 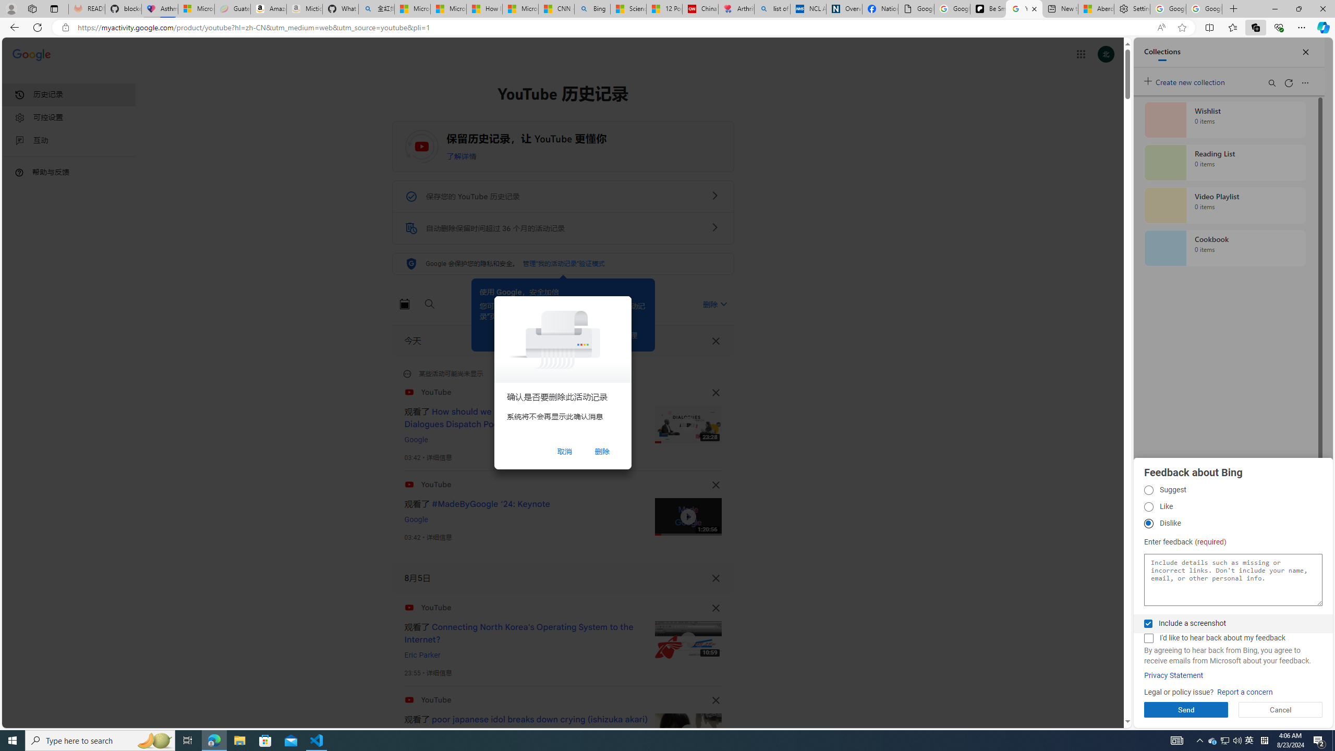 What do you see at coordinates (1148, 638) in the screenshot?
I see `AutomationID: fbpgdgcmchk` at bounding box center [1148, 638].